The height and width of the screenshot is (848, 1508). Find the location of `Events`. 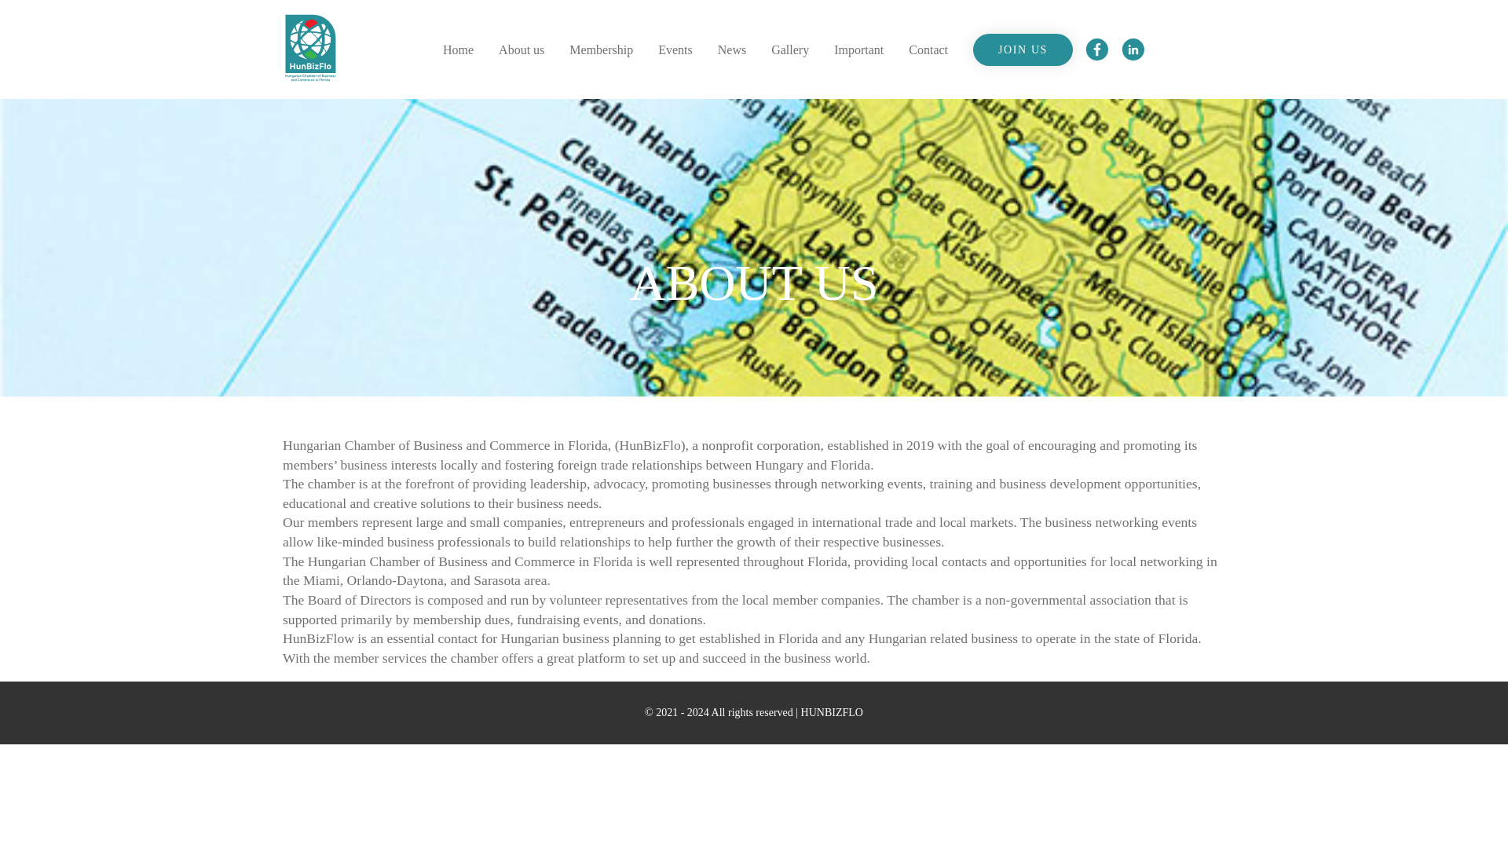

Events is located at coordinates (675, 50).